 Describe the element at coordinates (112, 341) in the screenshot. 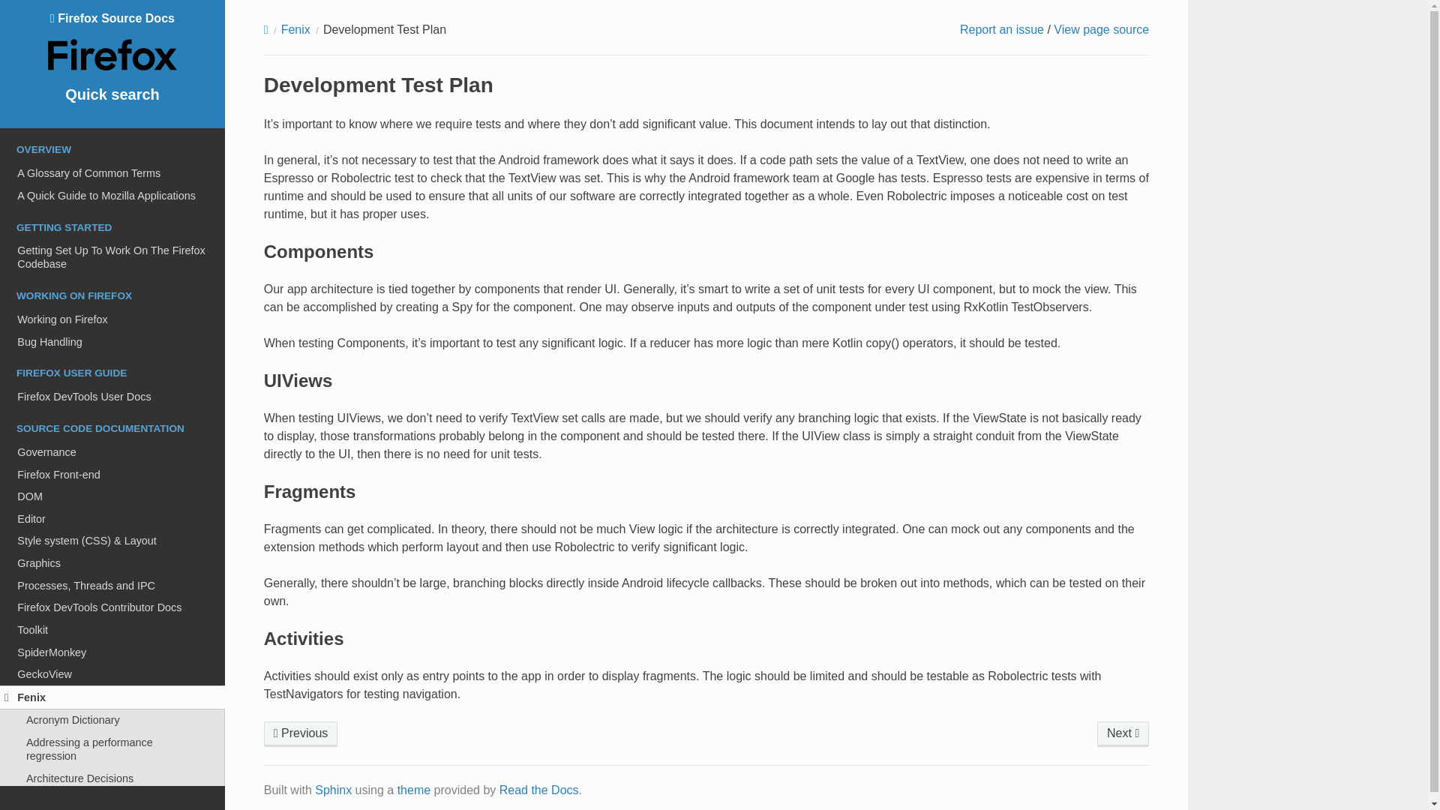

I see `Bug Handling` at that location.